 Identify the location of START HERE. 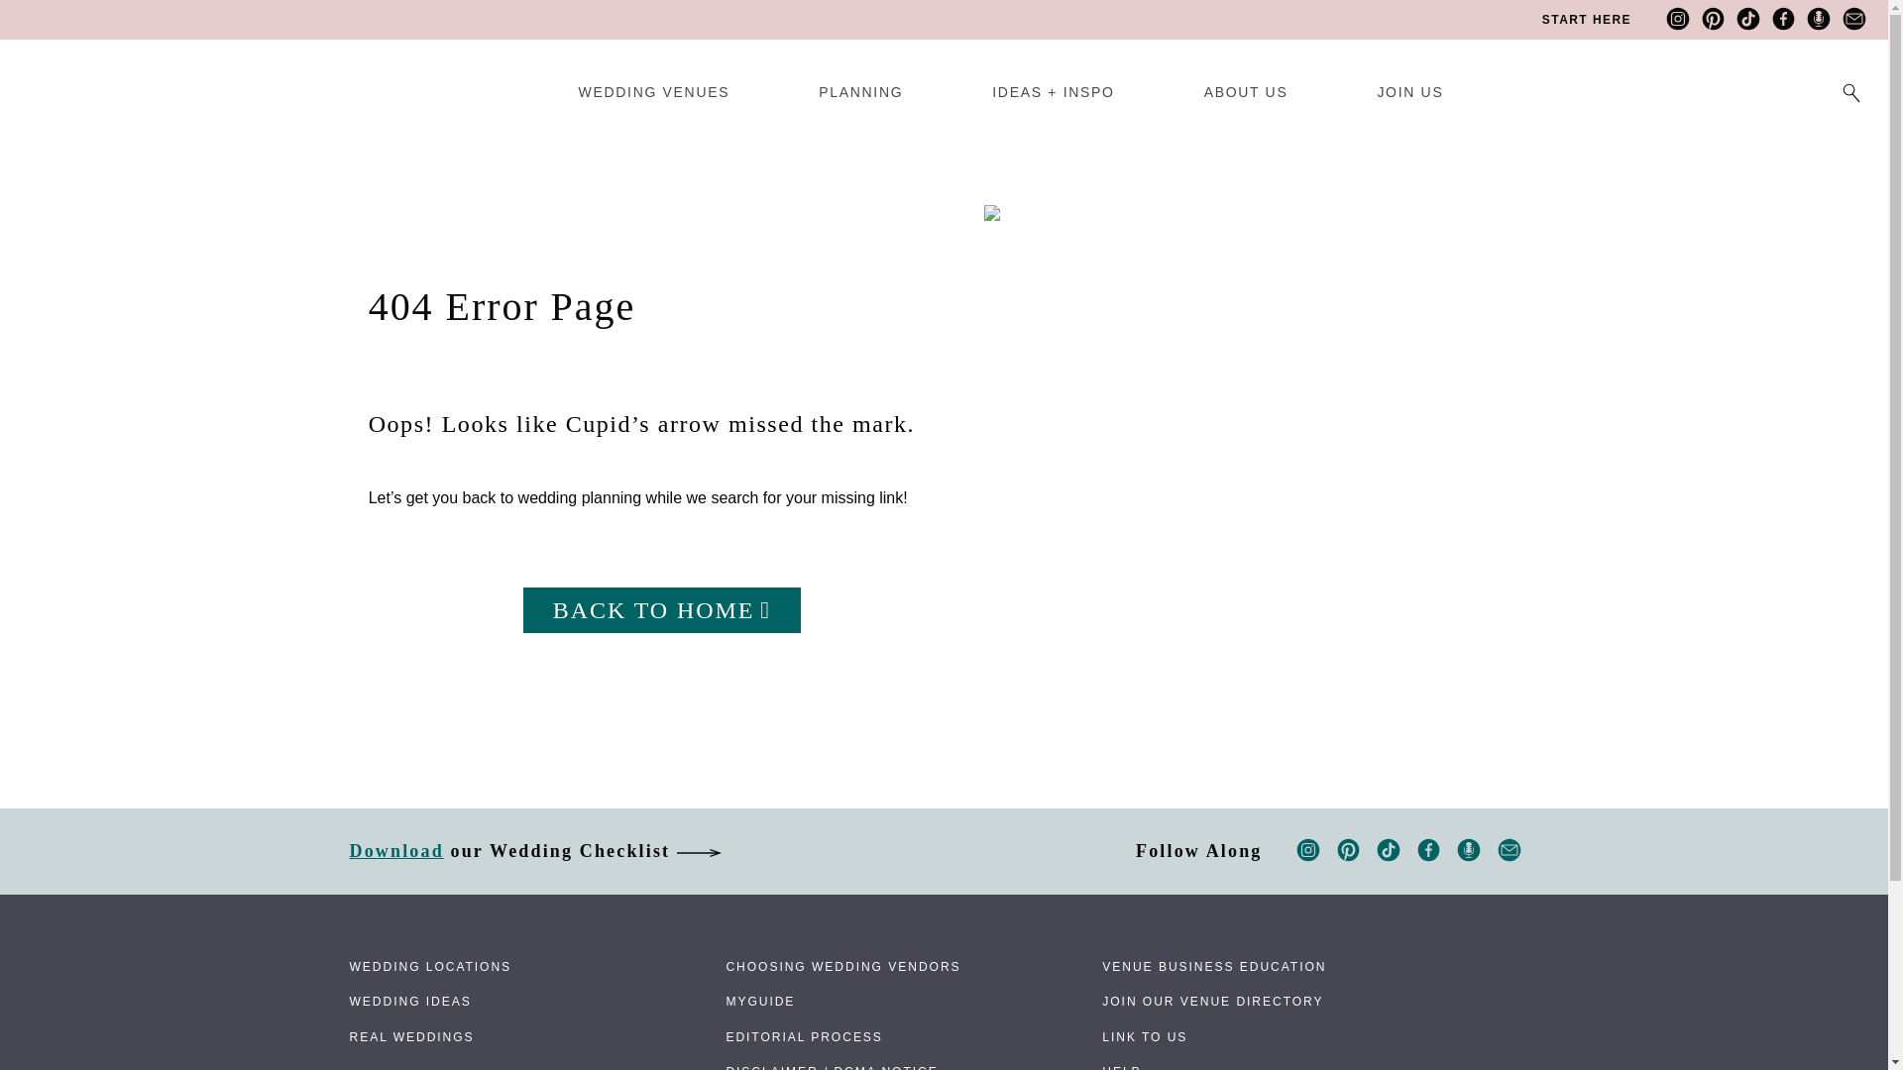
(1586, 20).